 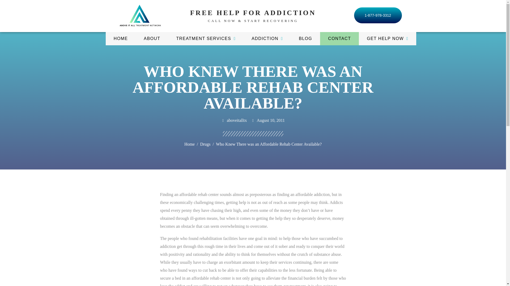 I want to click on HOME, so click(x=121, y=38).